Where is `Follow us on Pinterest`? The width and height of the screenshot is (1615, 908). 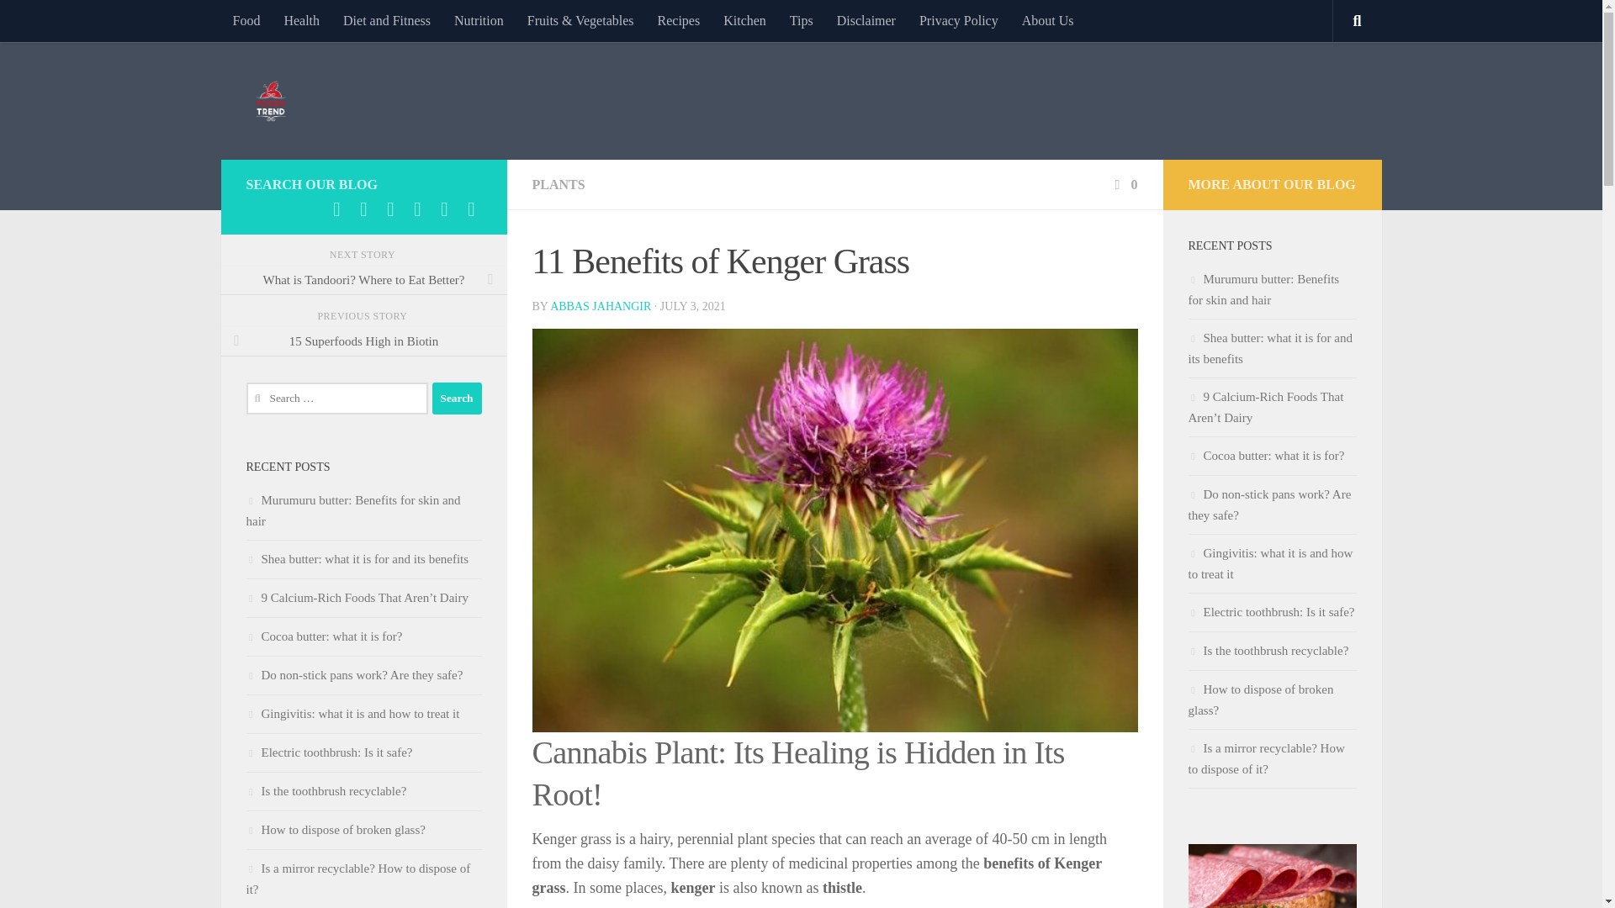 Follow us on Pinterest is located at coordinates (390, 209).